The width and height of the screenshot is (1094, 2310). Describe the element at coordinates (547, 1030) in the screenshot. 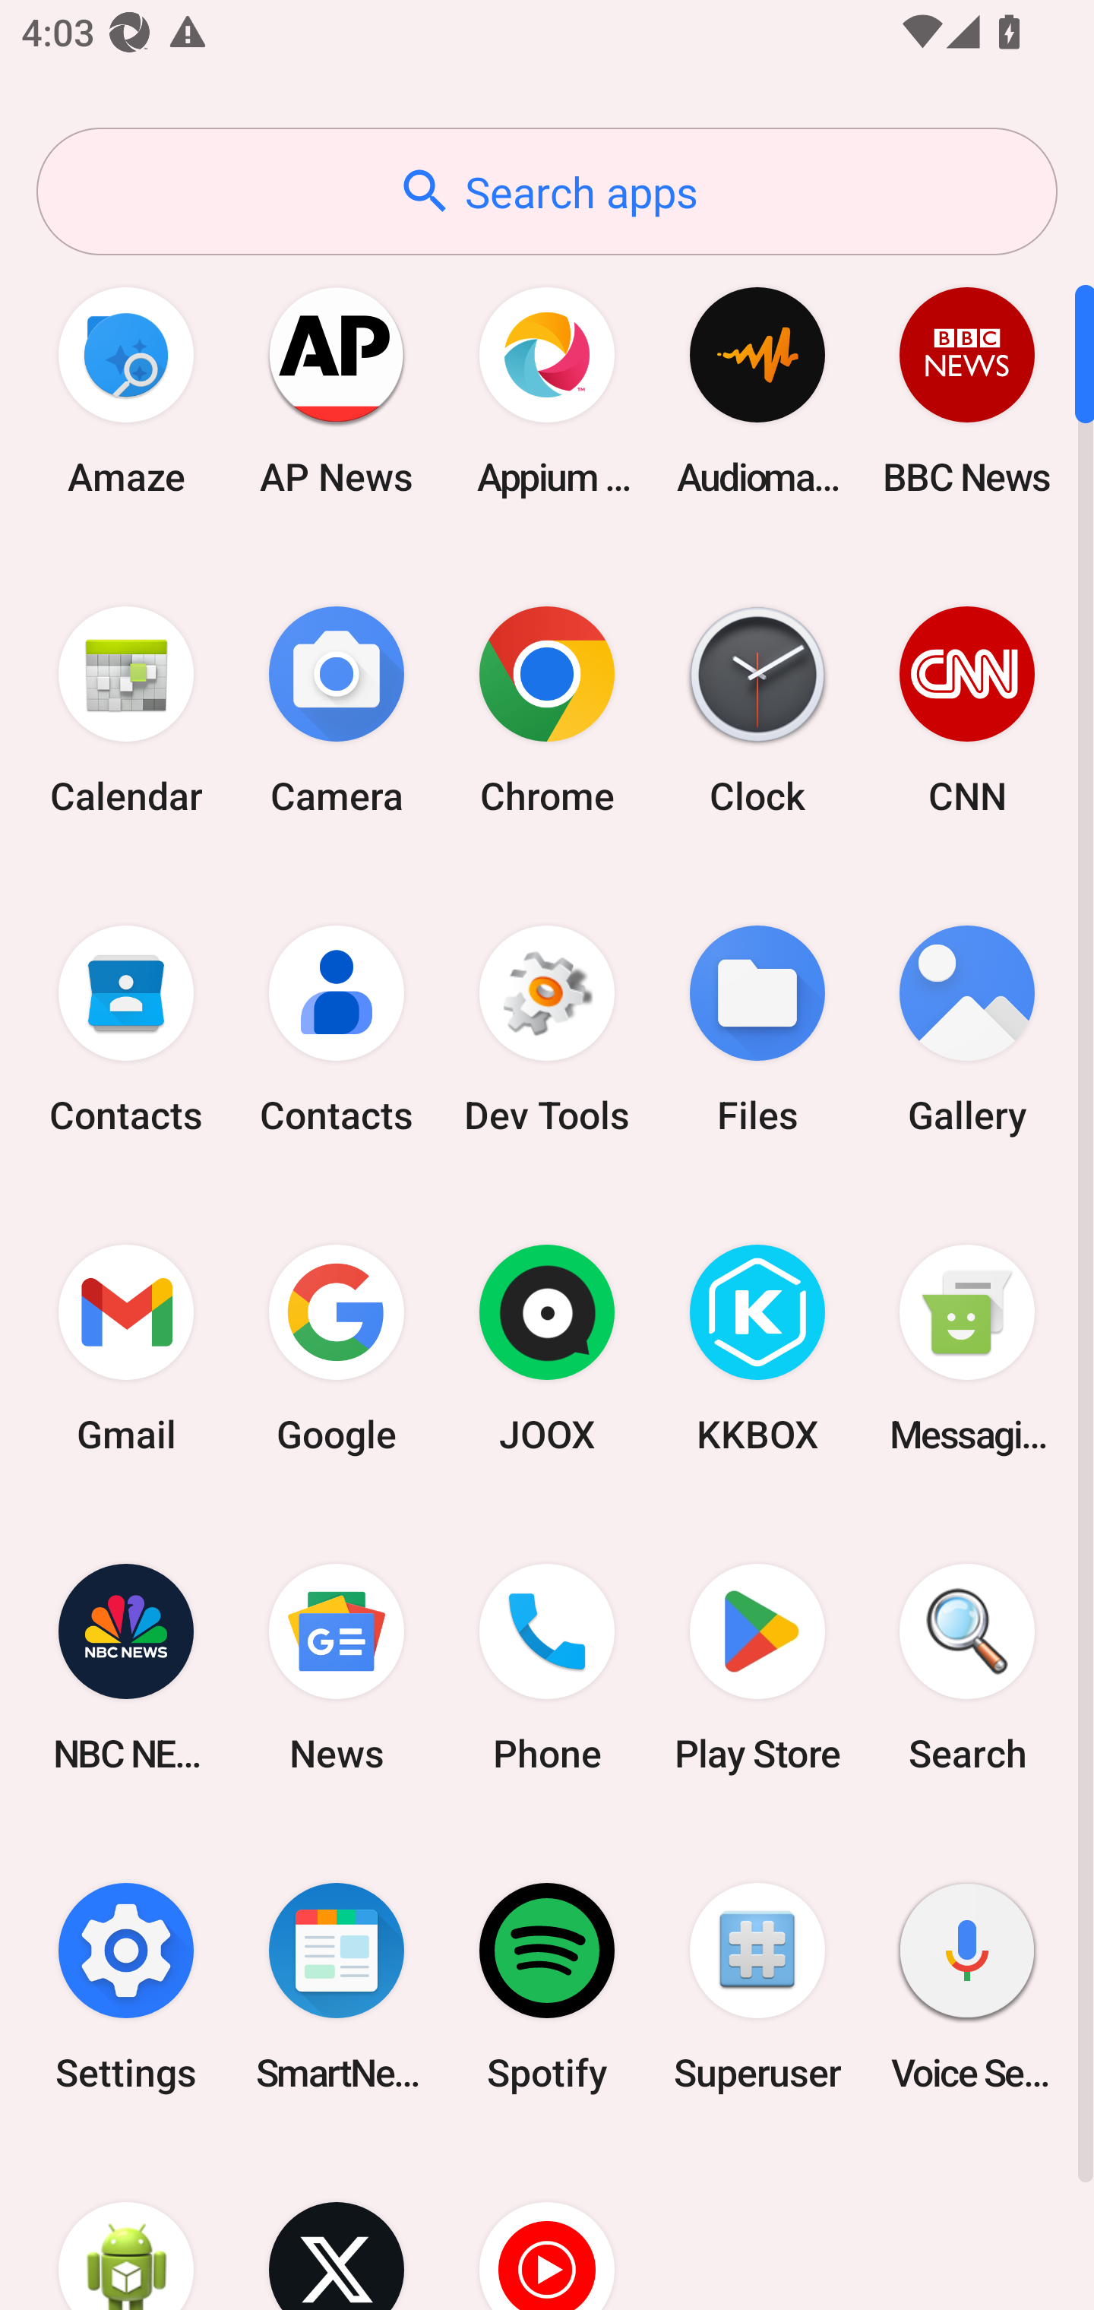

I see `Dev Tools` at that location.